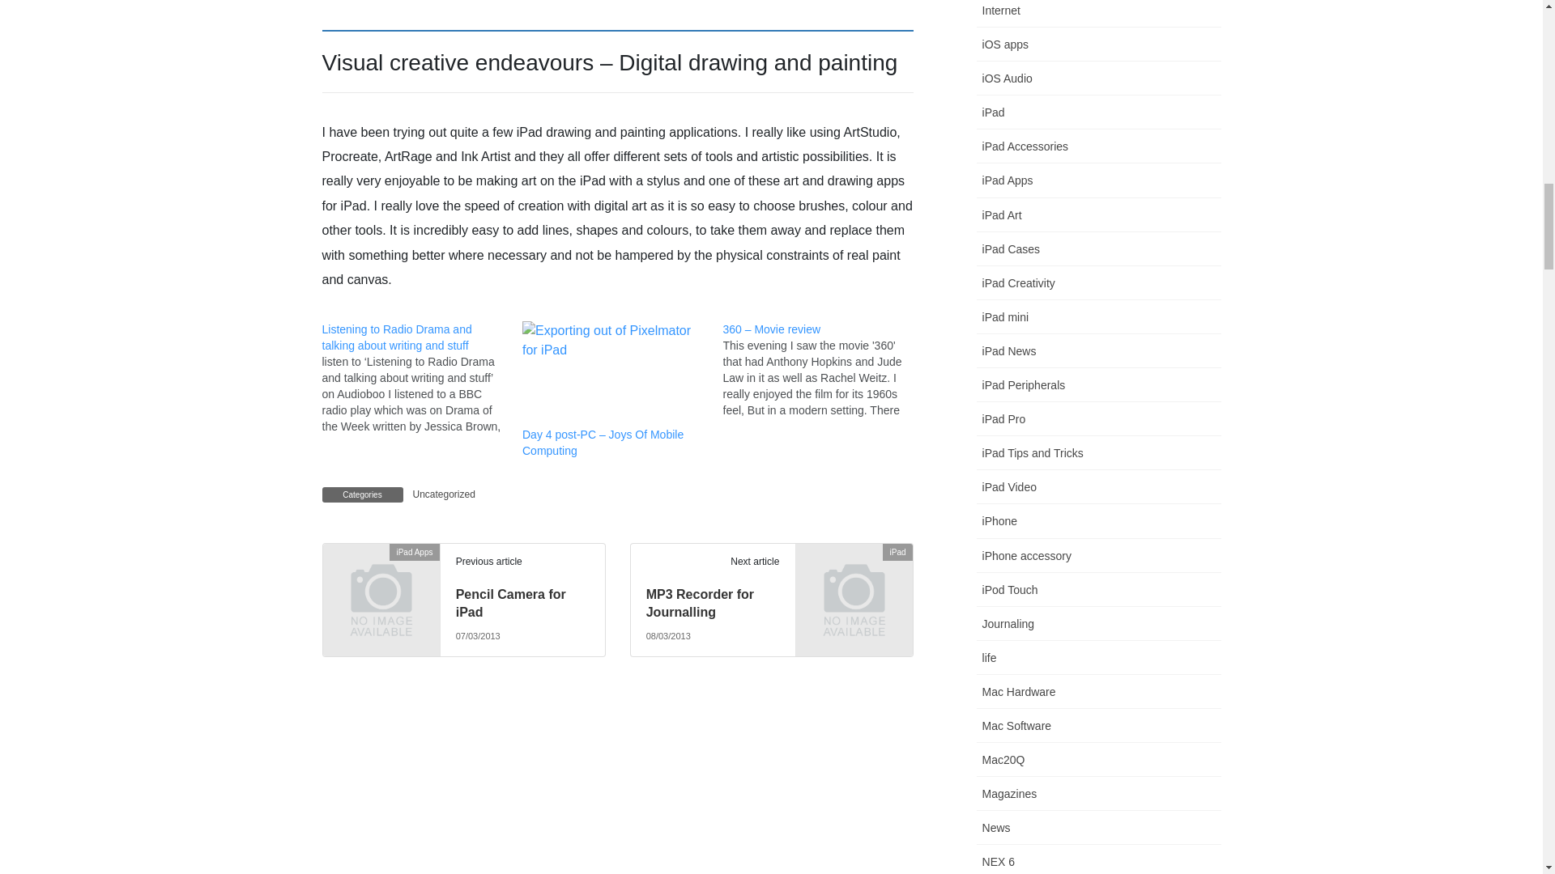 The image size is (1555, 874). I want to click on iPad Apps, so click(380, 578).